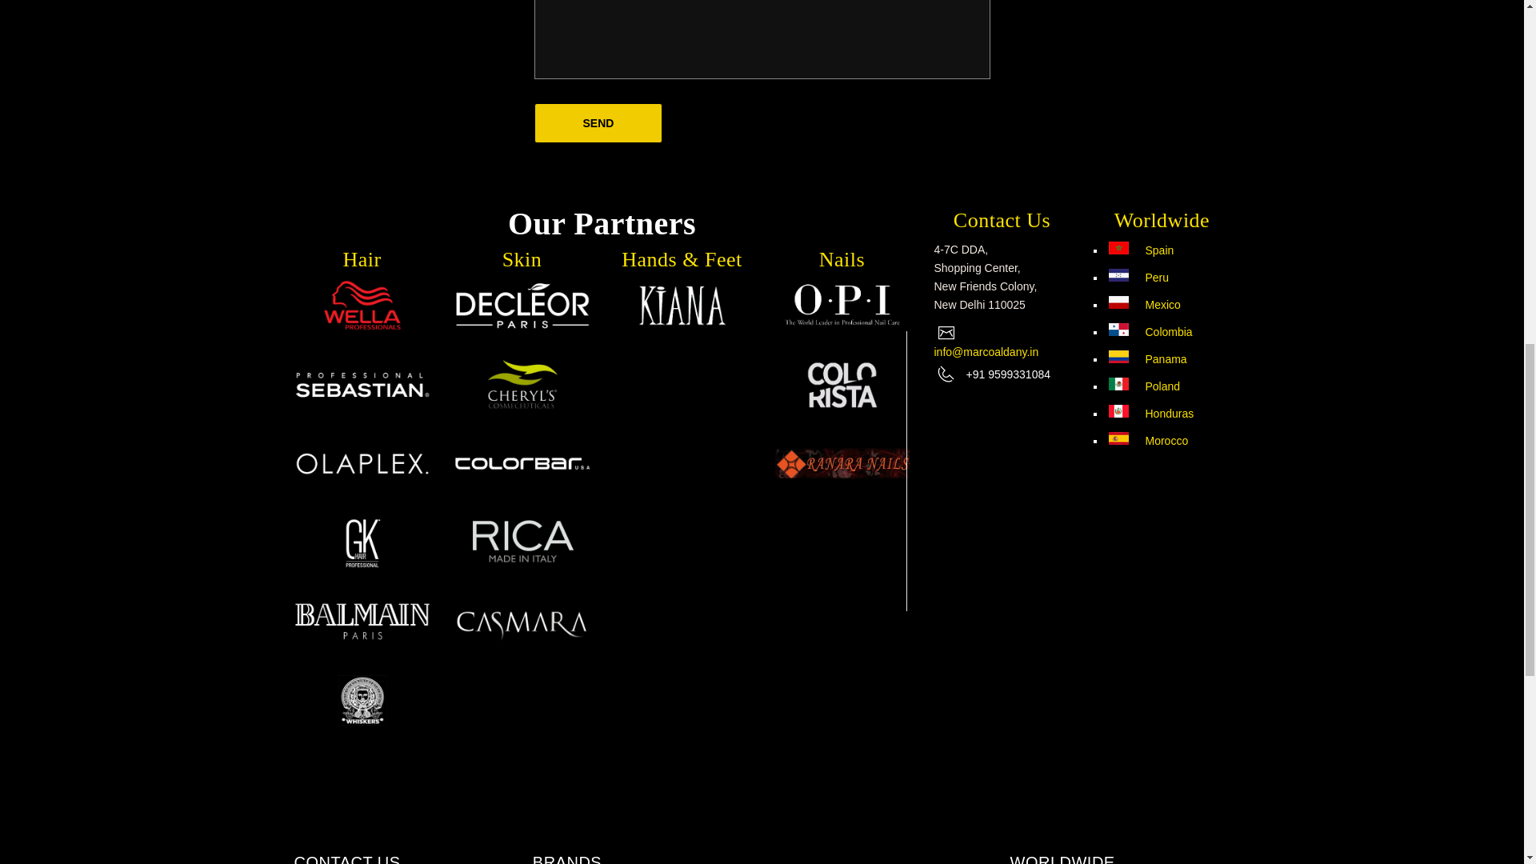  Describe the element at coordinates (598, 123) in the screenshot. I see `Send` at that location.